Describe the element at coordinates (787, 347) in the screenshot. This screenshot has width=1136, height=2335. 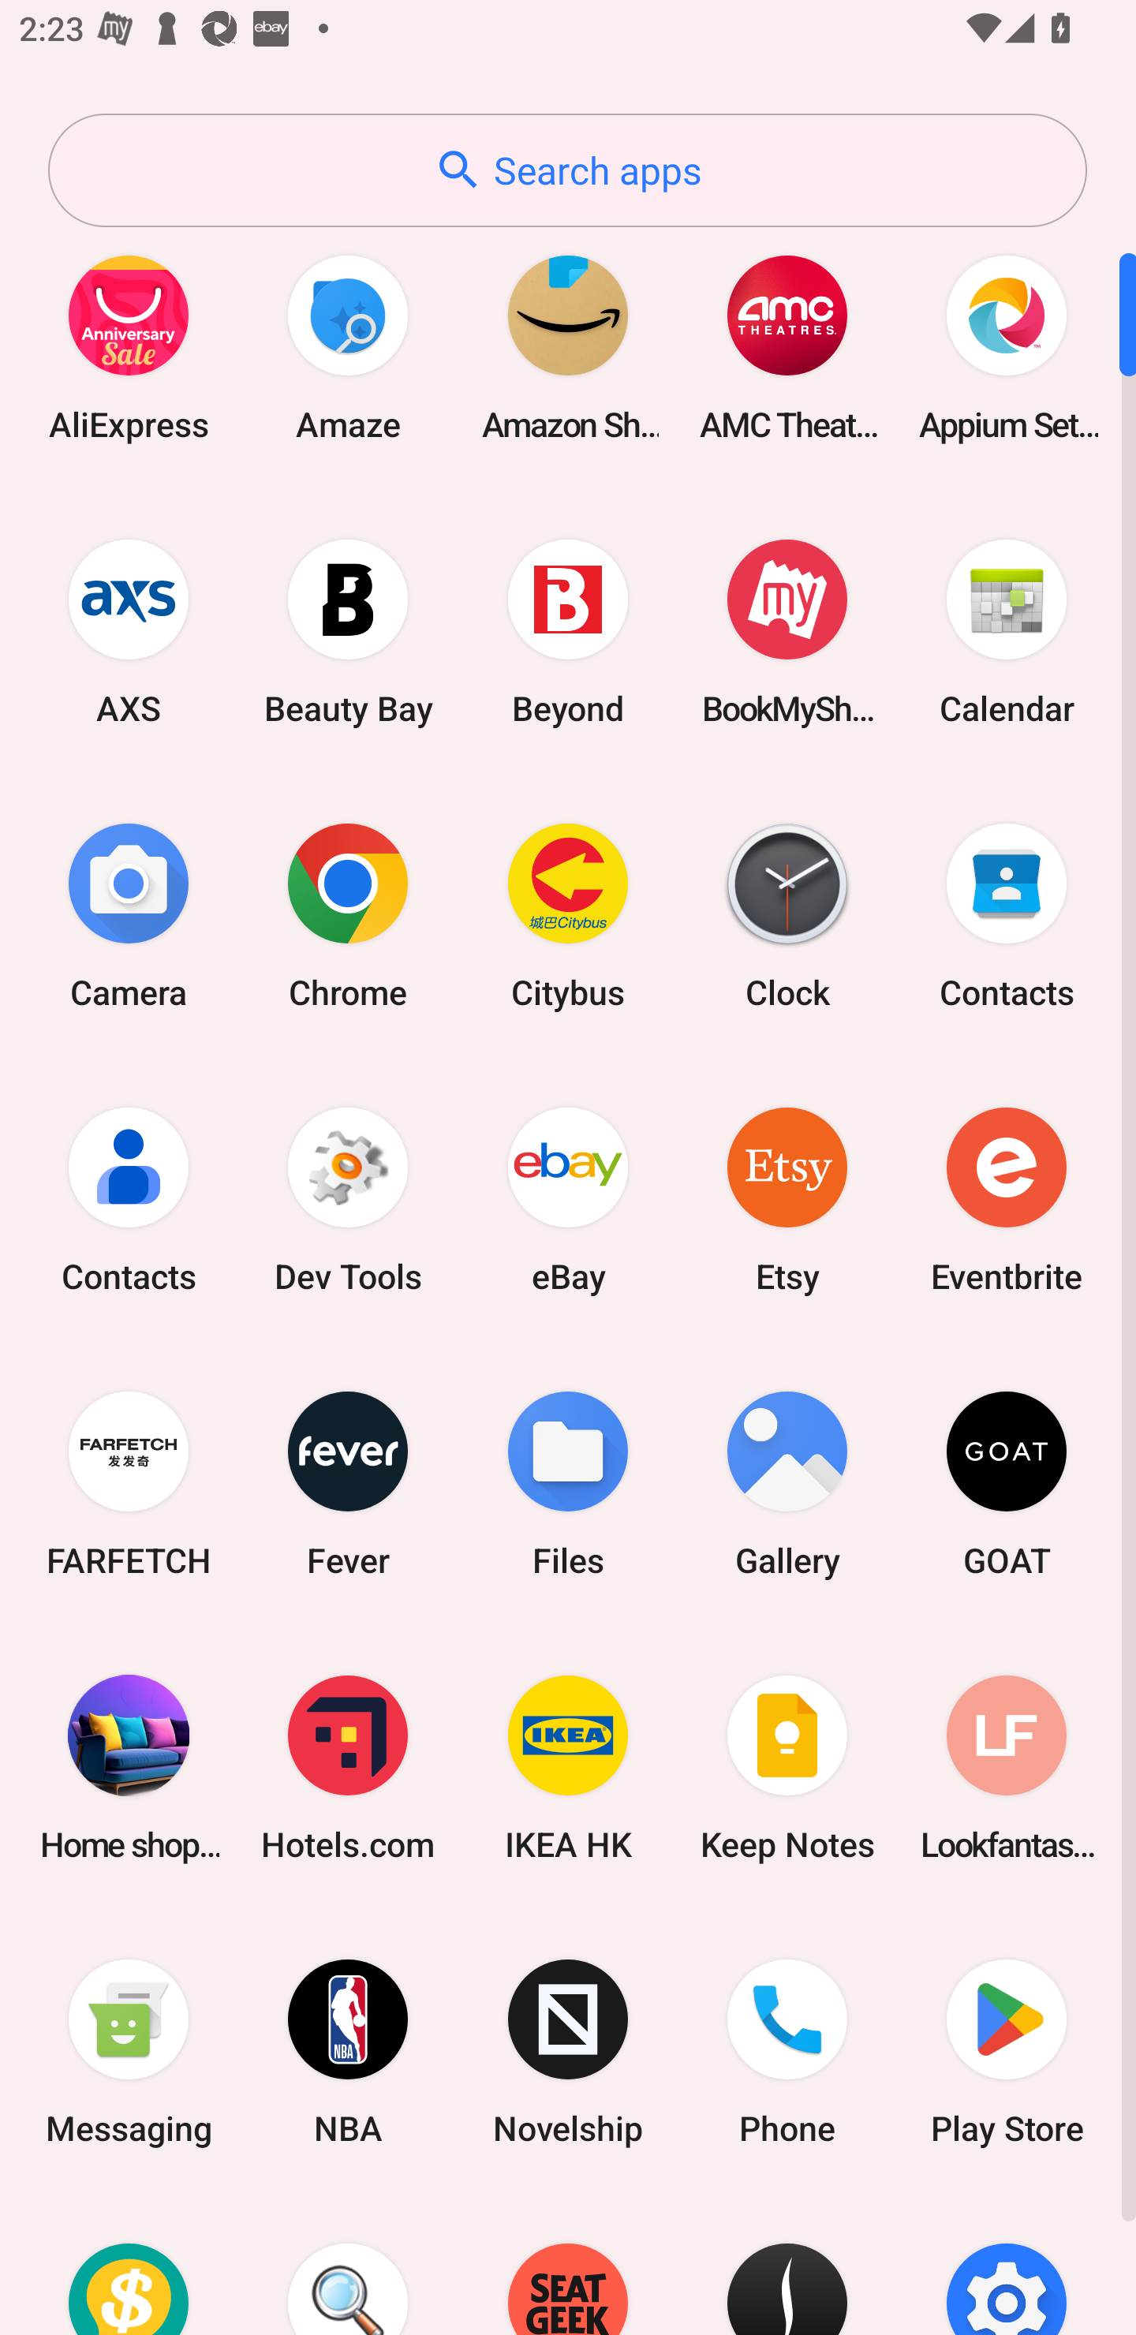
I see `AMC Theatres` at that location.